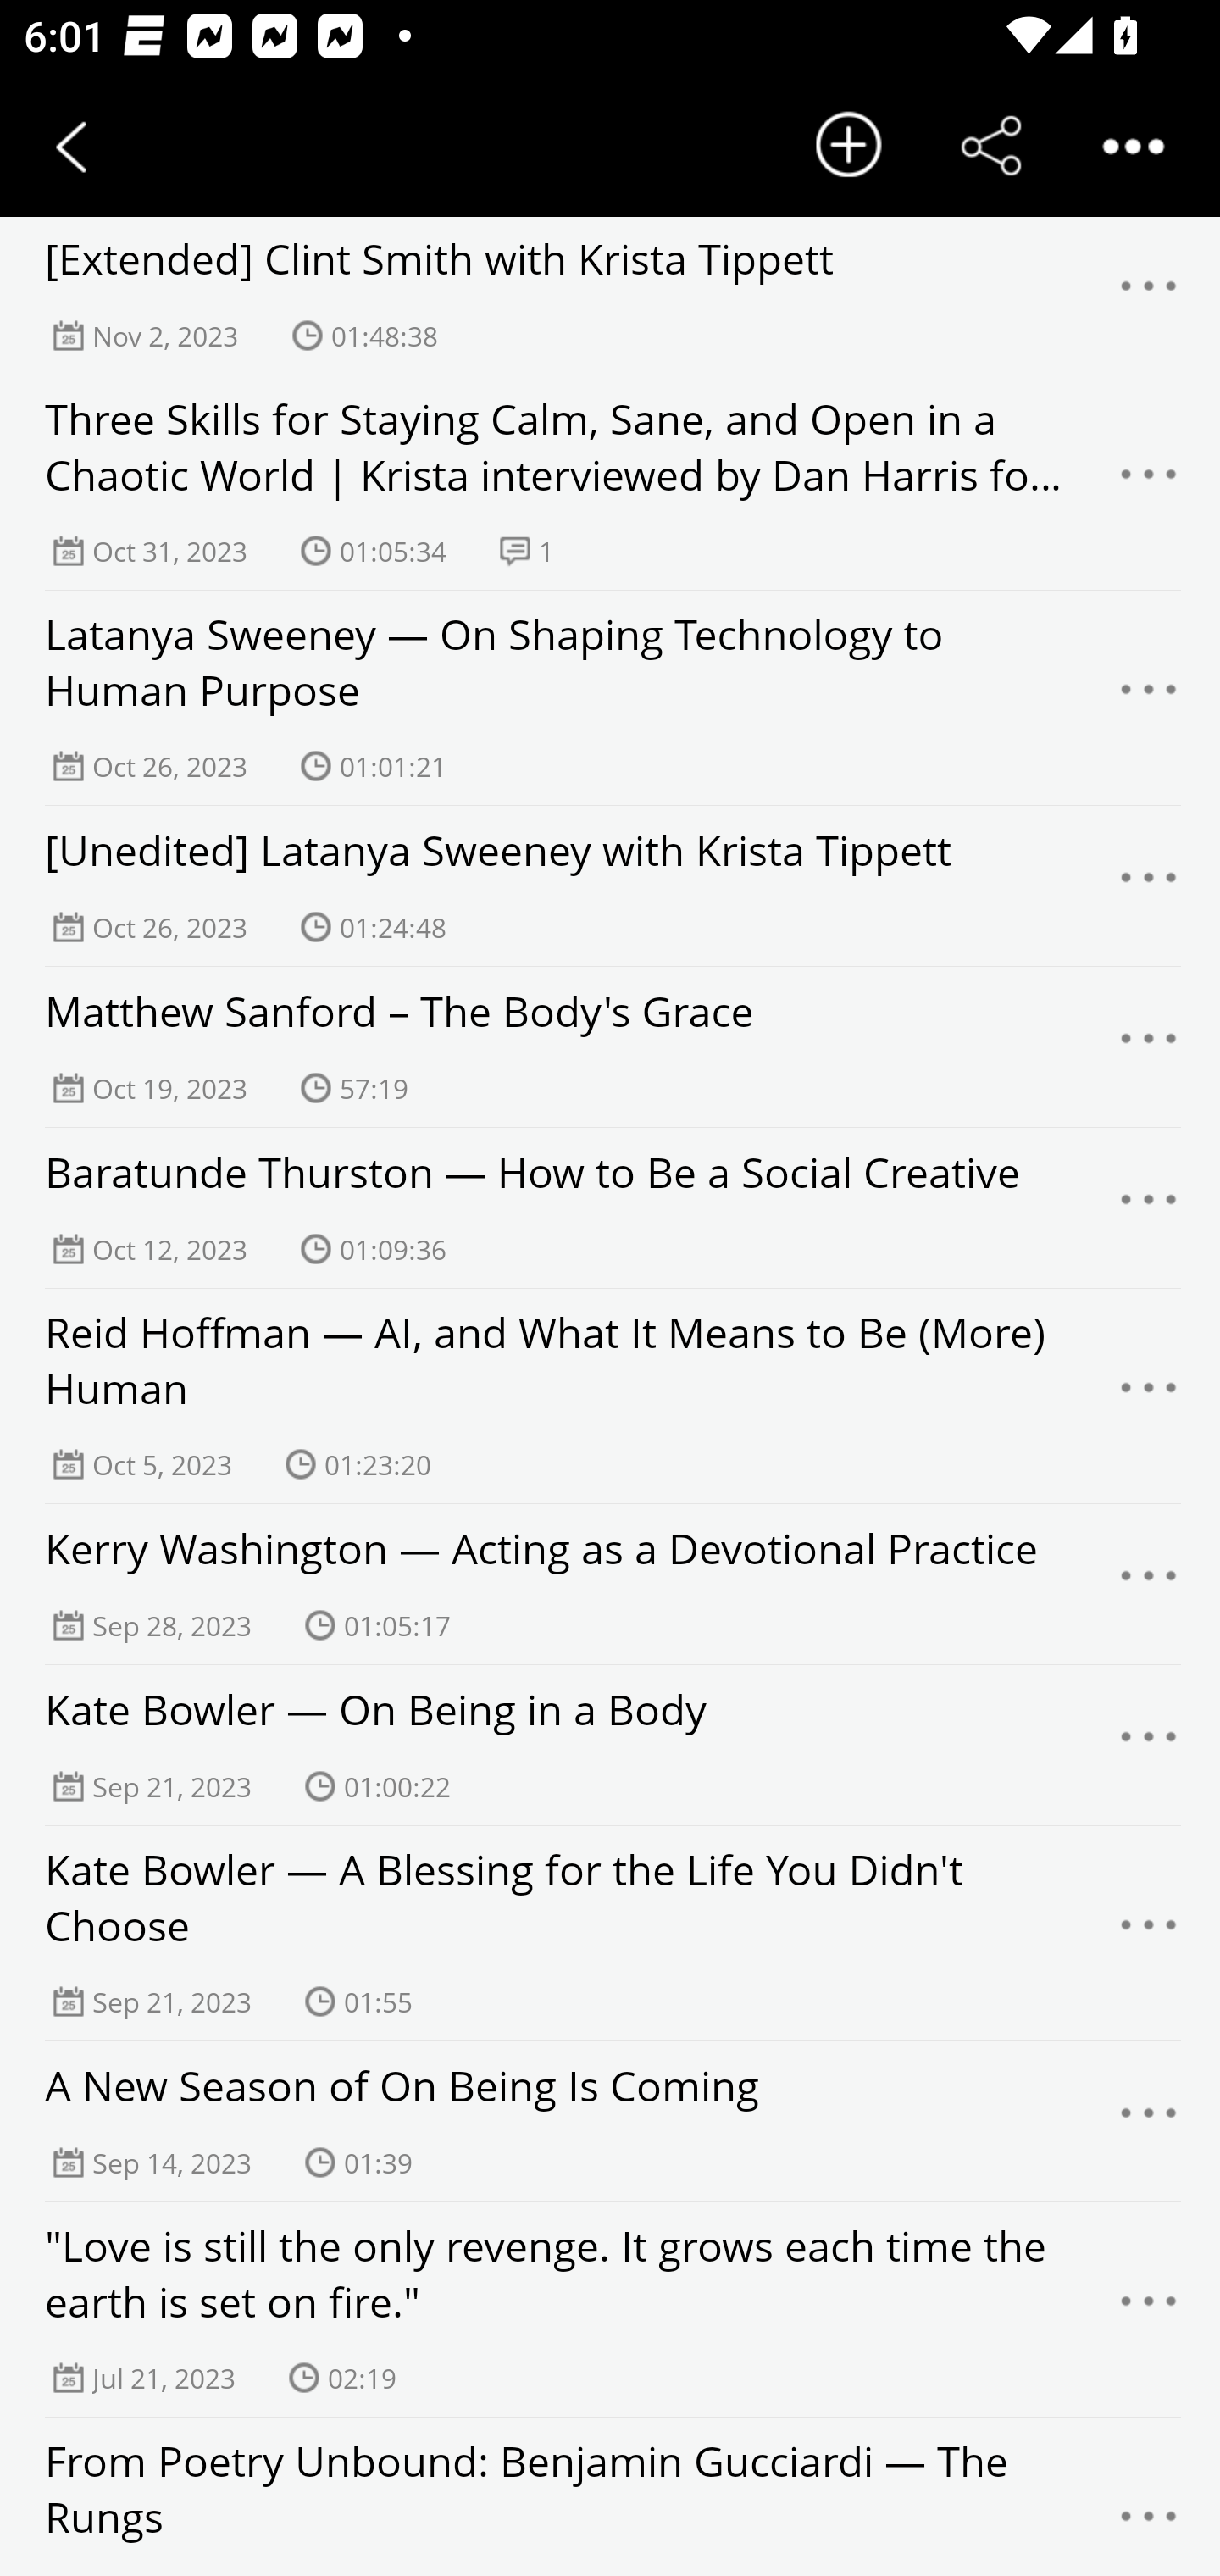 Image resolution: width=1220 pixels, height=2576 pixels. What do you see at coordinates (1149, 1396) in the screenshot?
I see `Menu` at bounding box center [1149, 1396].